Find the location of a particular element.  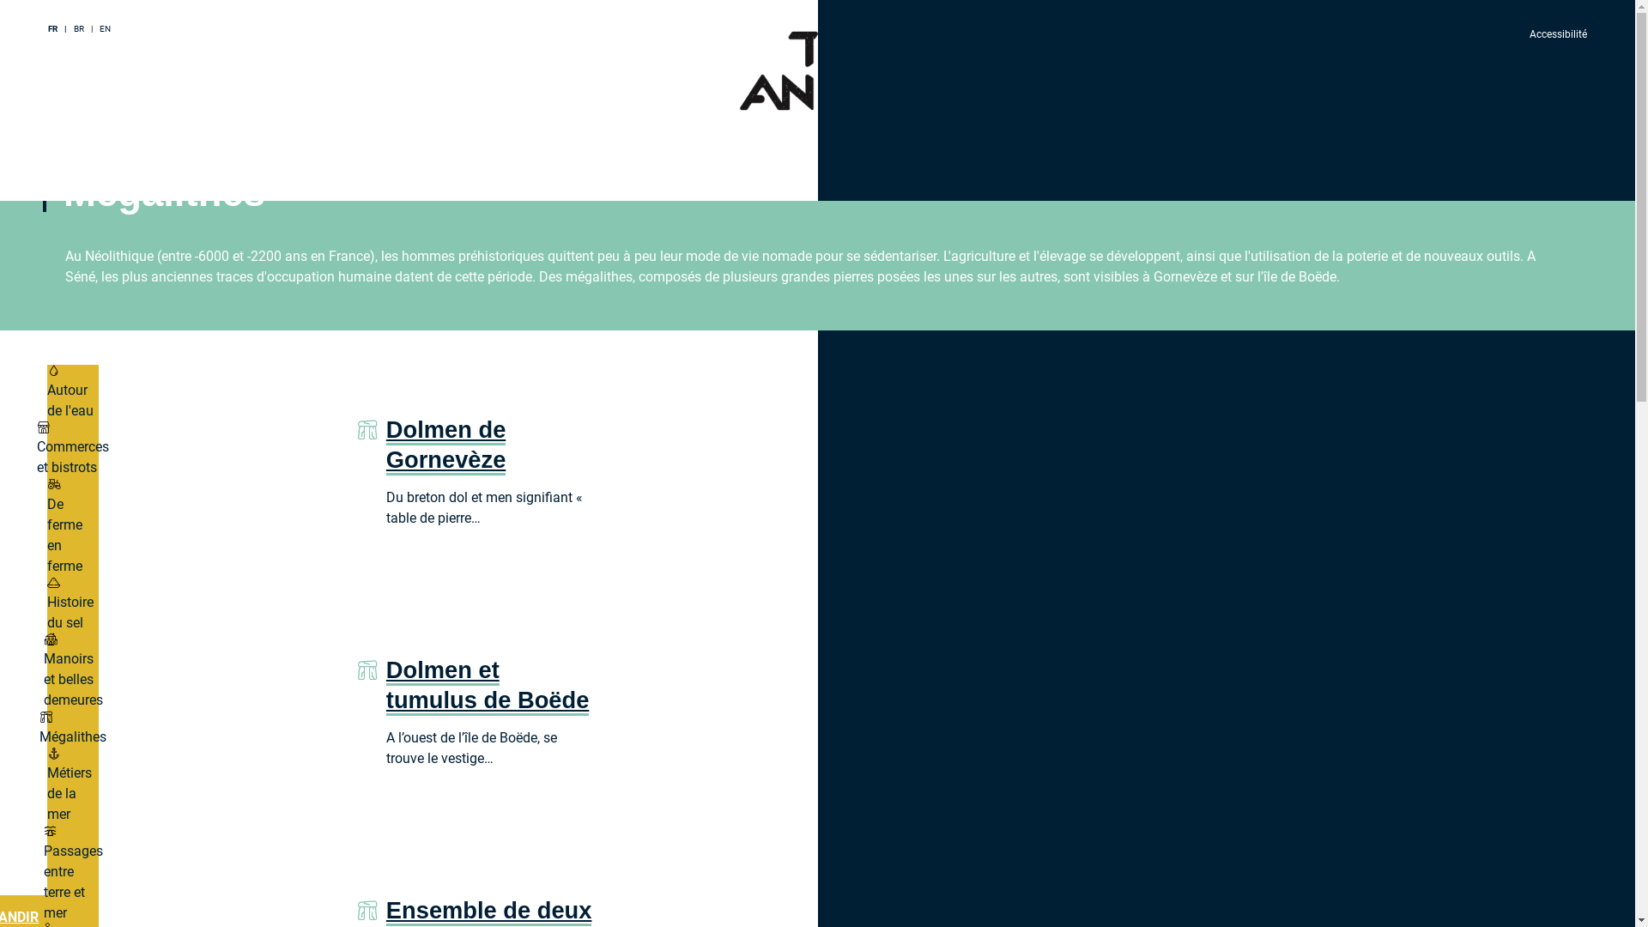

Menu is located at coordinates (57, 91).